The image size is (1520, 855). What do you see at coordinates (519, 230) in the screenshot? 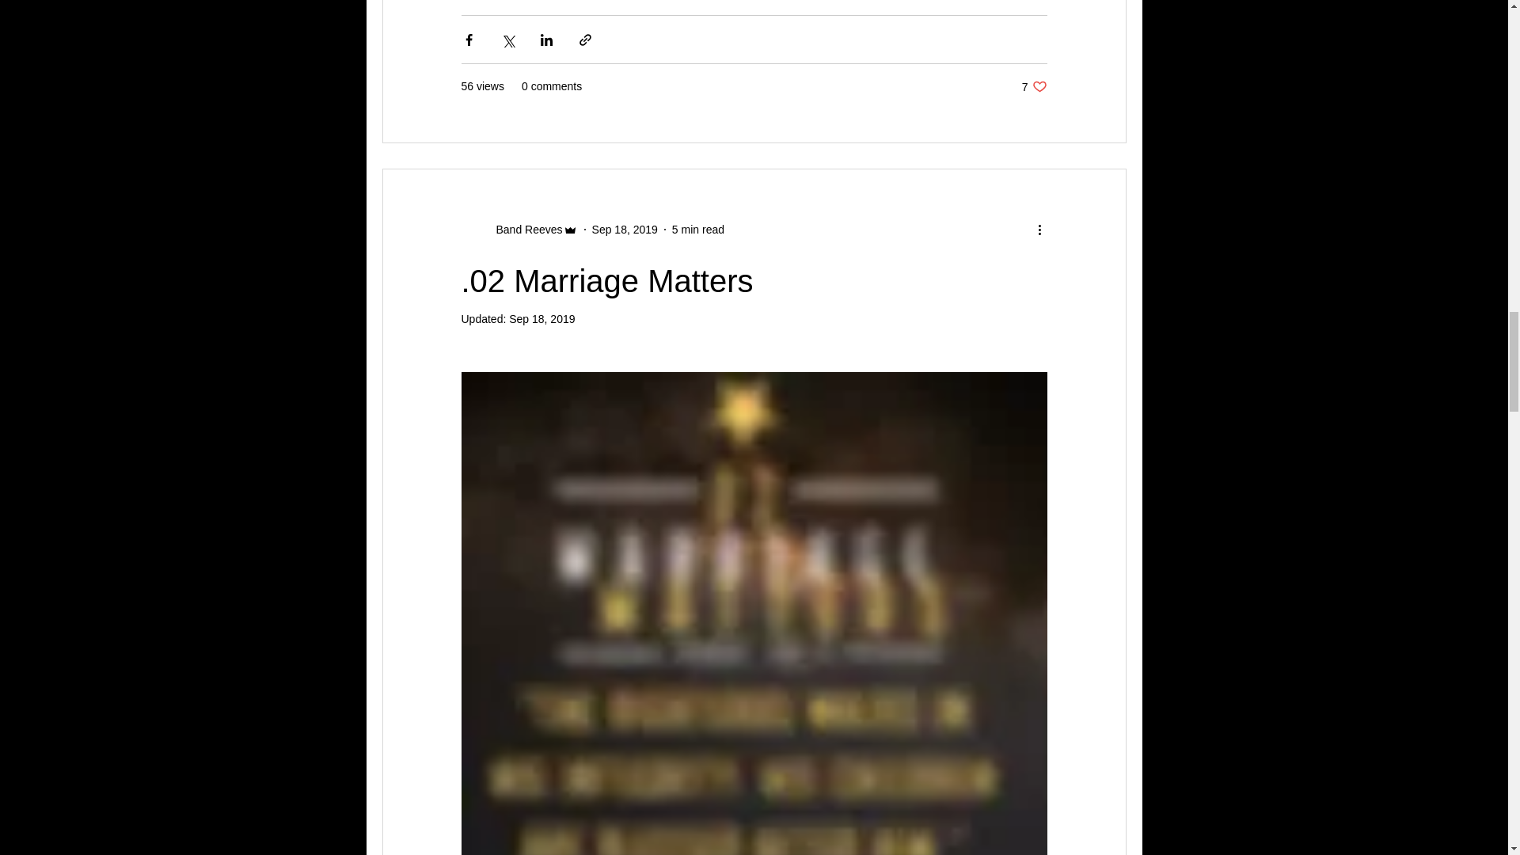
I see `5 min read` at bounding box center [519, 230].